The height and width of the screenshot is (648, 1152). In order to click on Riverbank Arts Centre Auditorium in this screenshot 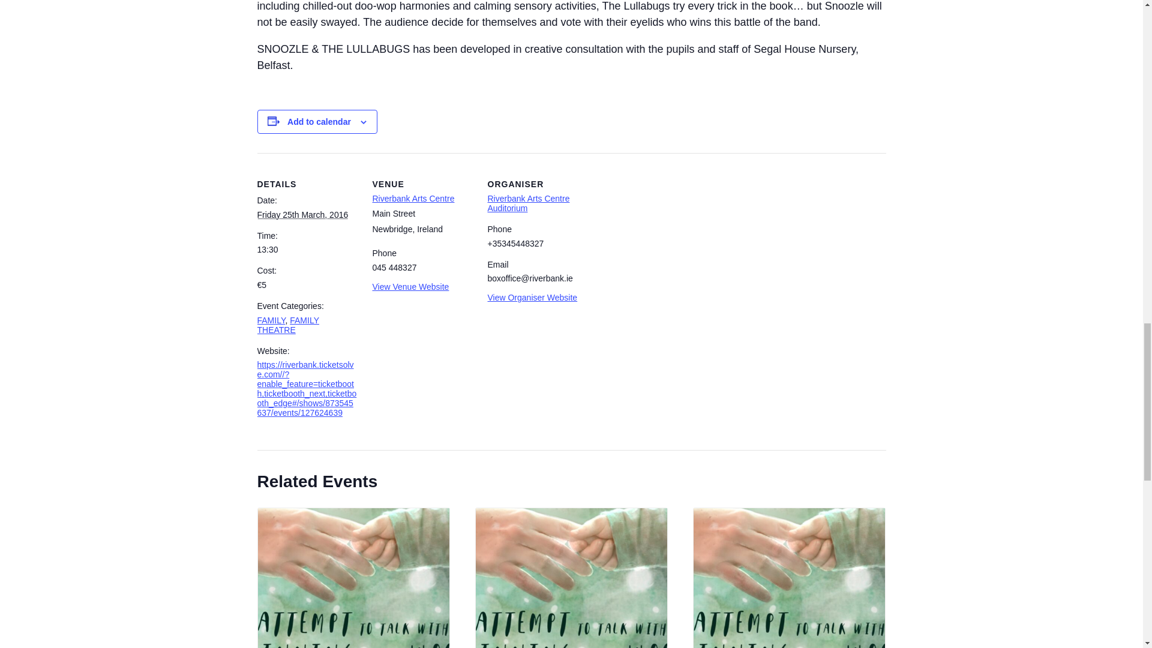, I will do `click(528, 203)`.